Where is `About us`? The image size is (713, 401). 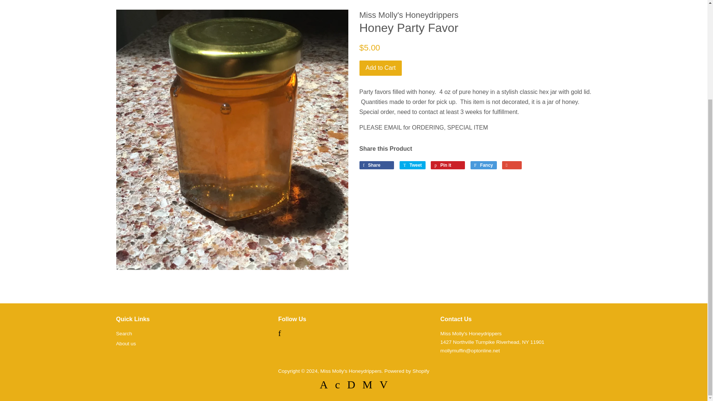 About us is located at coordinates (412, 165).